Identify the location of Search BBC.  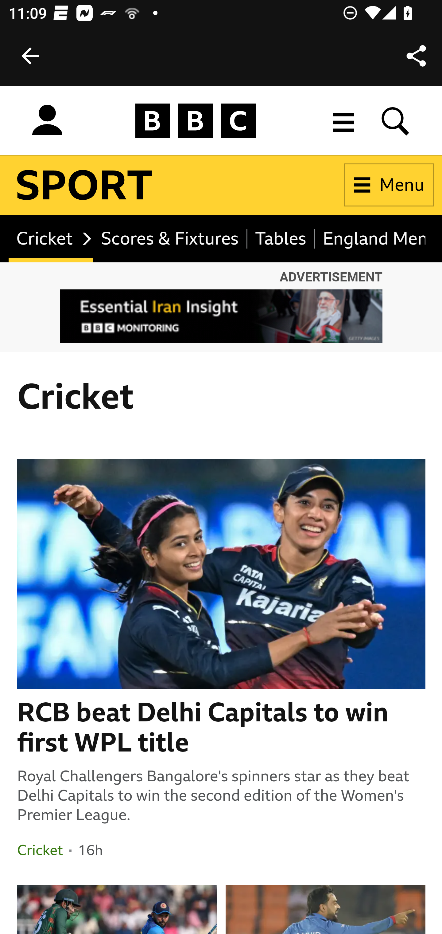
(396, 120).